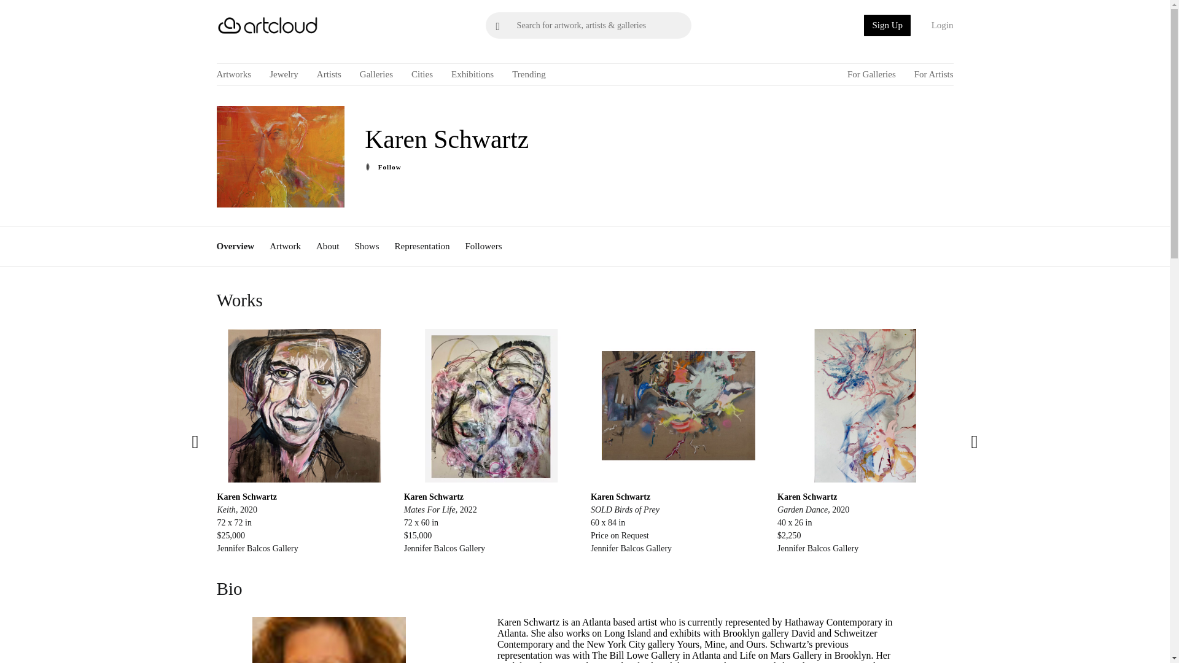 The image size is (1179, 663). I want to click on Jewelry, so click(284, 74).